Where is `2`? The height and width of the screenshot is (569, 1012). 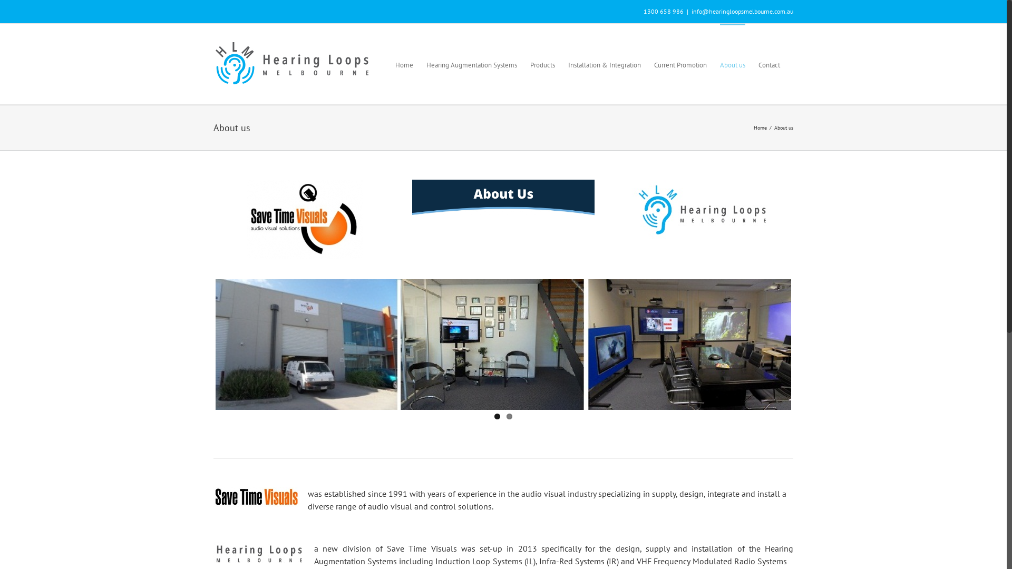 2 is located at coordinates (509, 416).